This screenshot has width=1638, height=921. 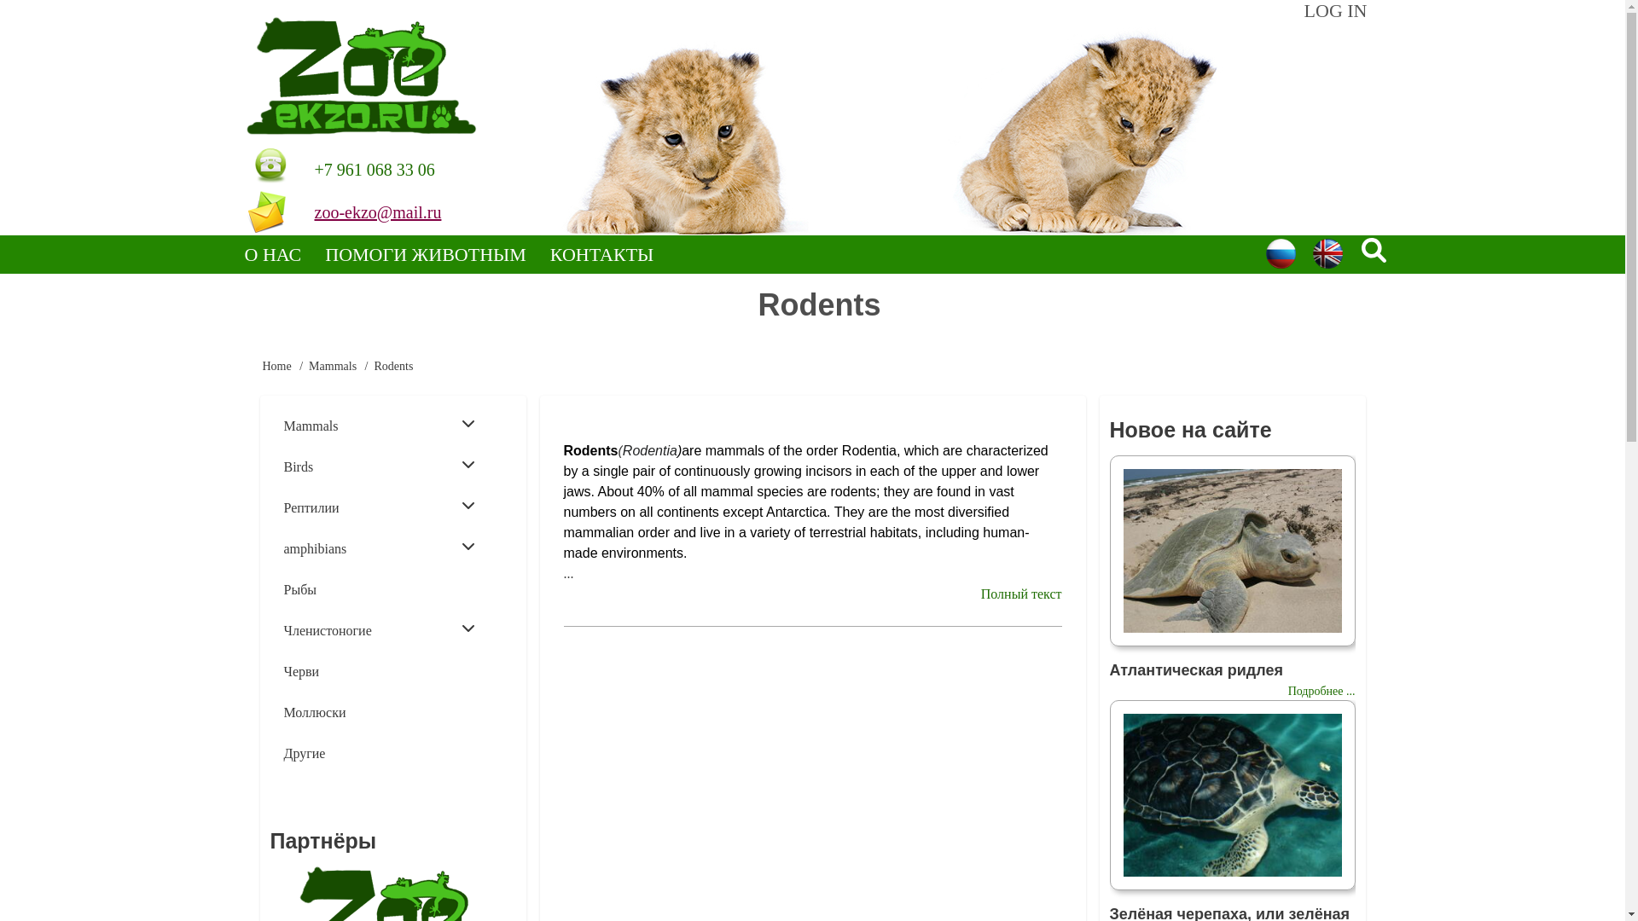 What do you see at coordinates (1327, 253) in the screenshot?
I see `English` at bounding box center [1327, 253].